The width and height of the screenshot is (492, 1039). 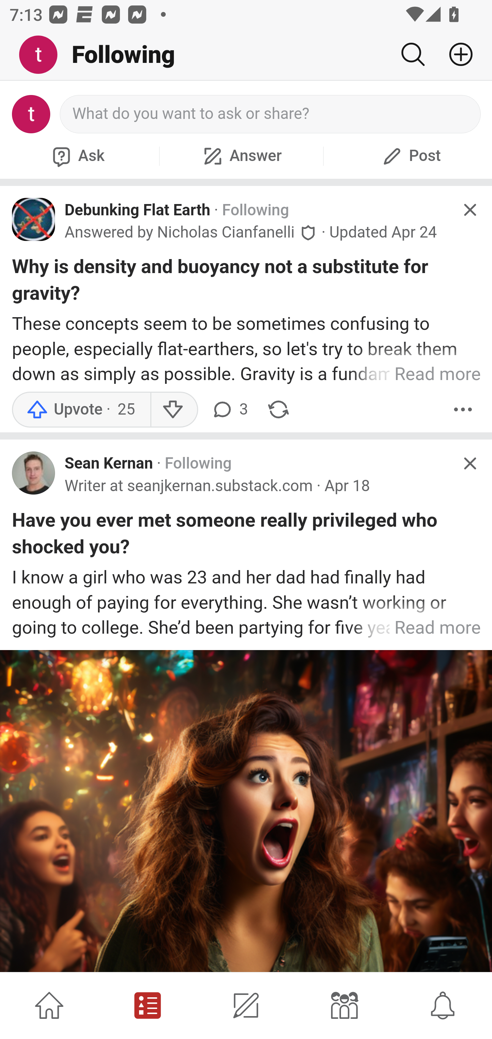 I want to click on Sean Kernan, so click(x=109, y=464).